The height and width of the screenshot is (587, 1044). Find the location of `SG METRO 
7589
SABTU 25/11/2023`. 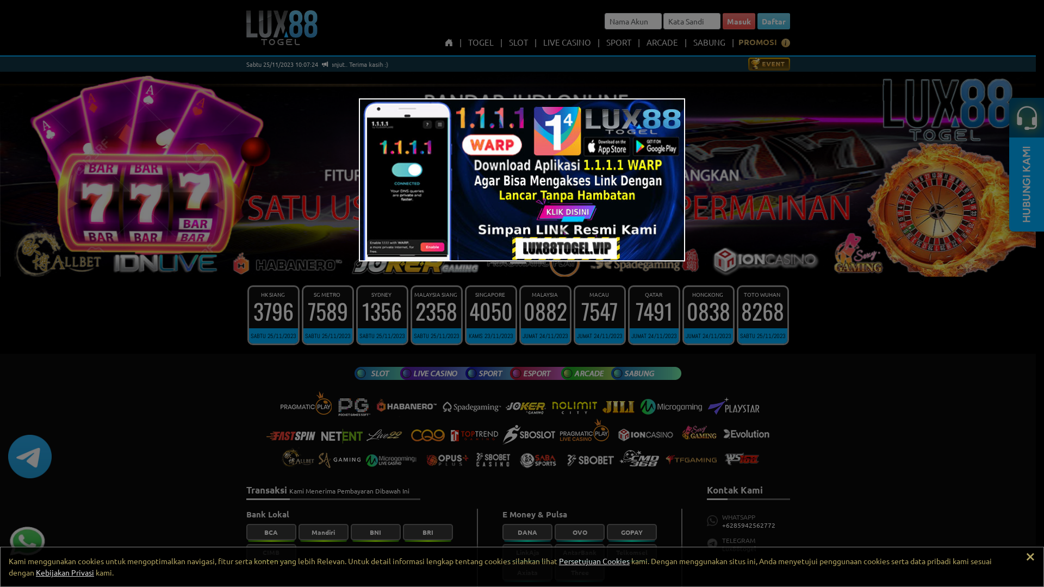

SG METRO 
7589
SABTU 25/11/2023 is located at coordinates (327, 315).